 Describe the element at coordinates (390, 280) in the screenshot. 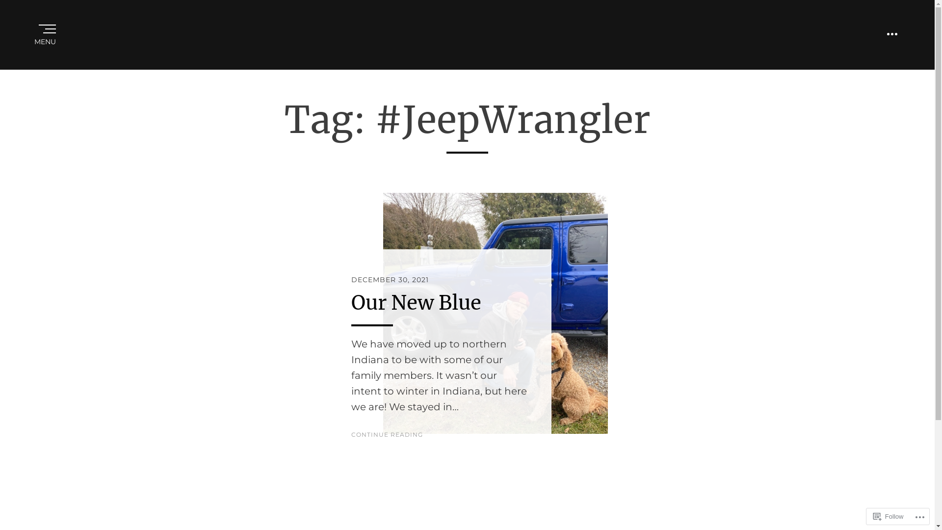

I see `DECEMBER 30, 2021` at that location.